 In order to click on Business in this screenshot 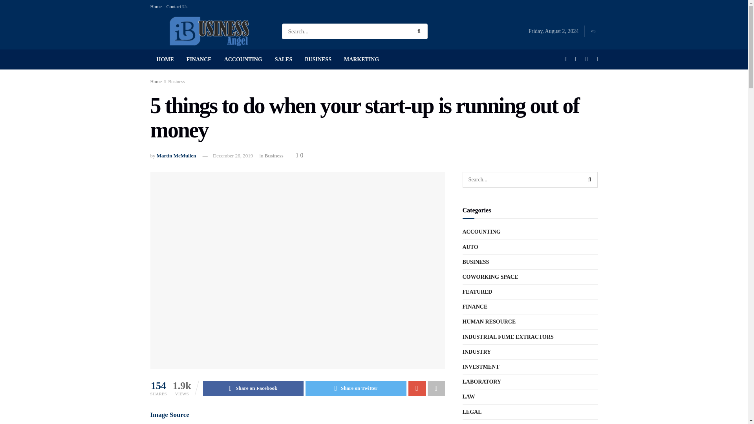, I will do `click(176, 81)`.